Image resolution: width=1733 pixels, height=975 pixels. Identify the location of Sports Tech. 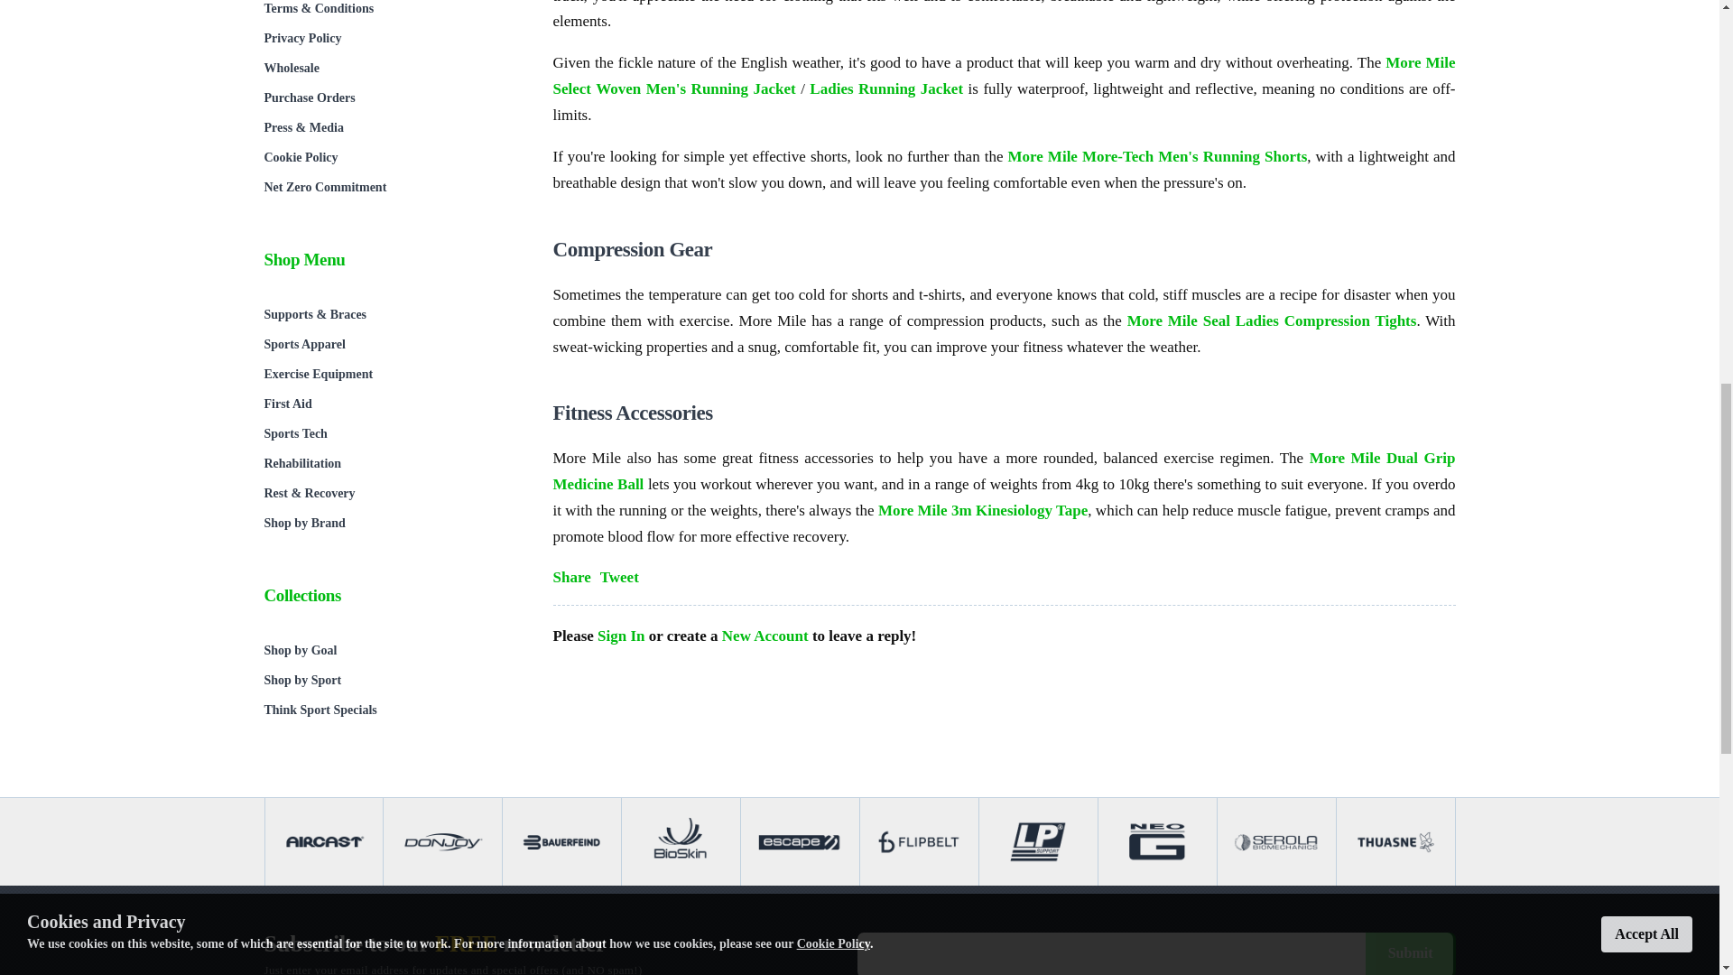
(390, 433).